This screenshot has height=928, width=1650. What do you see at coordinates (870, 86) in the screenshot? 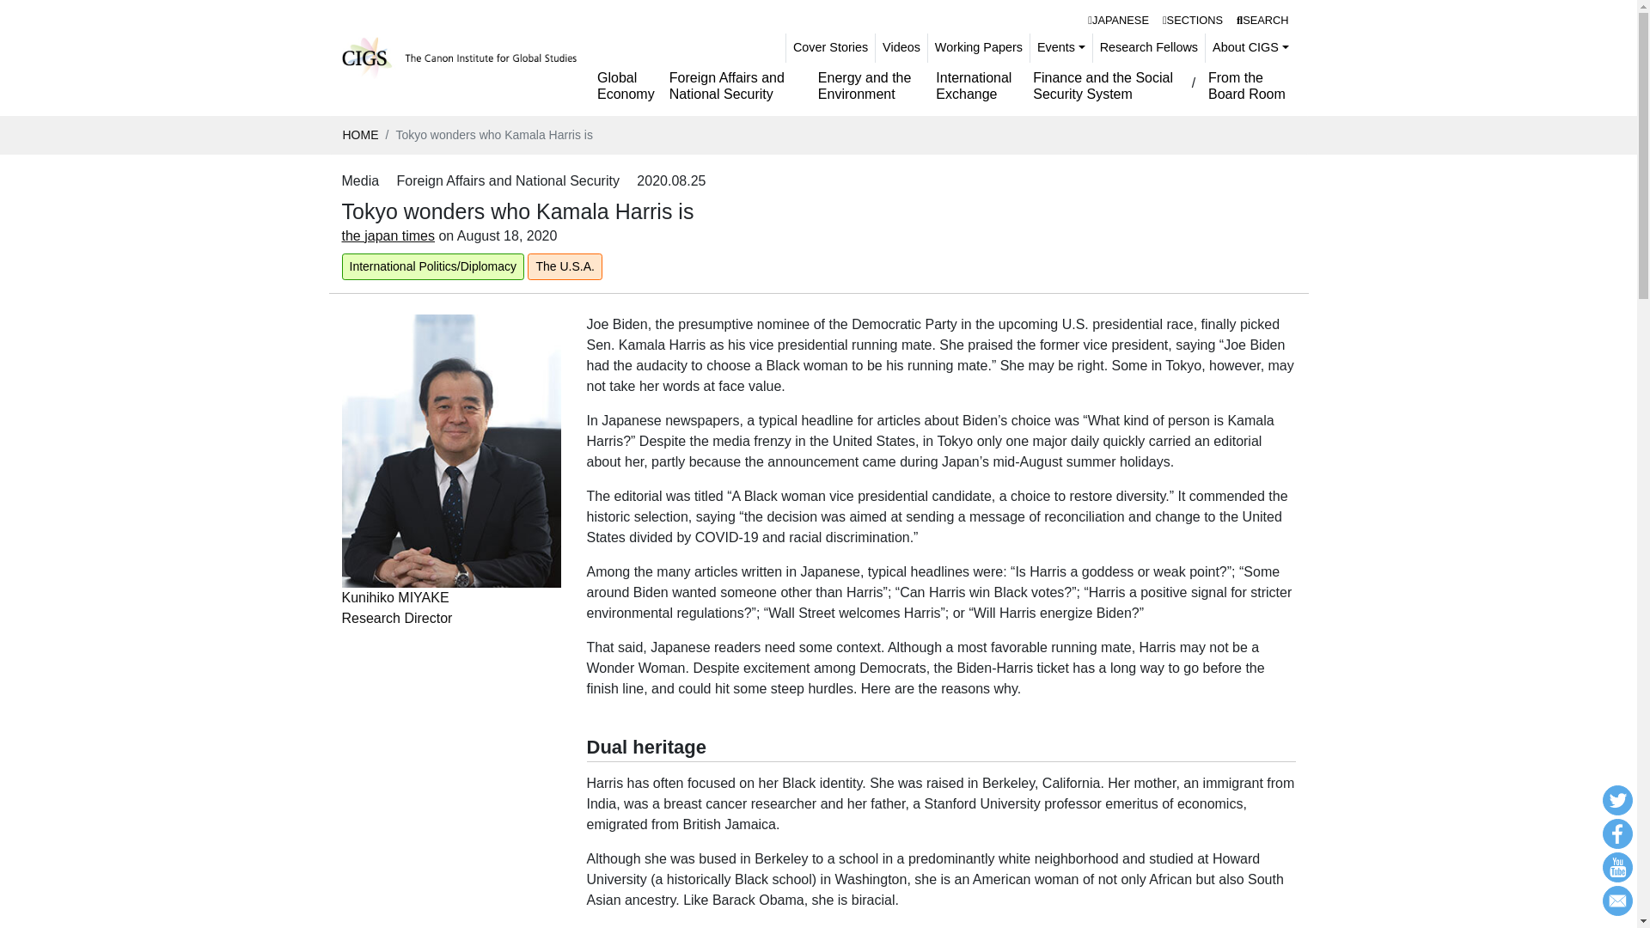
I see `Energy and the Environment` at bounding box center [870, 86].